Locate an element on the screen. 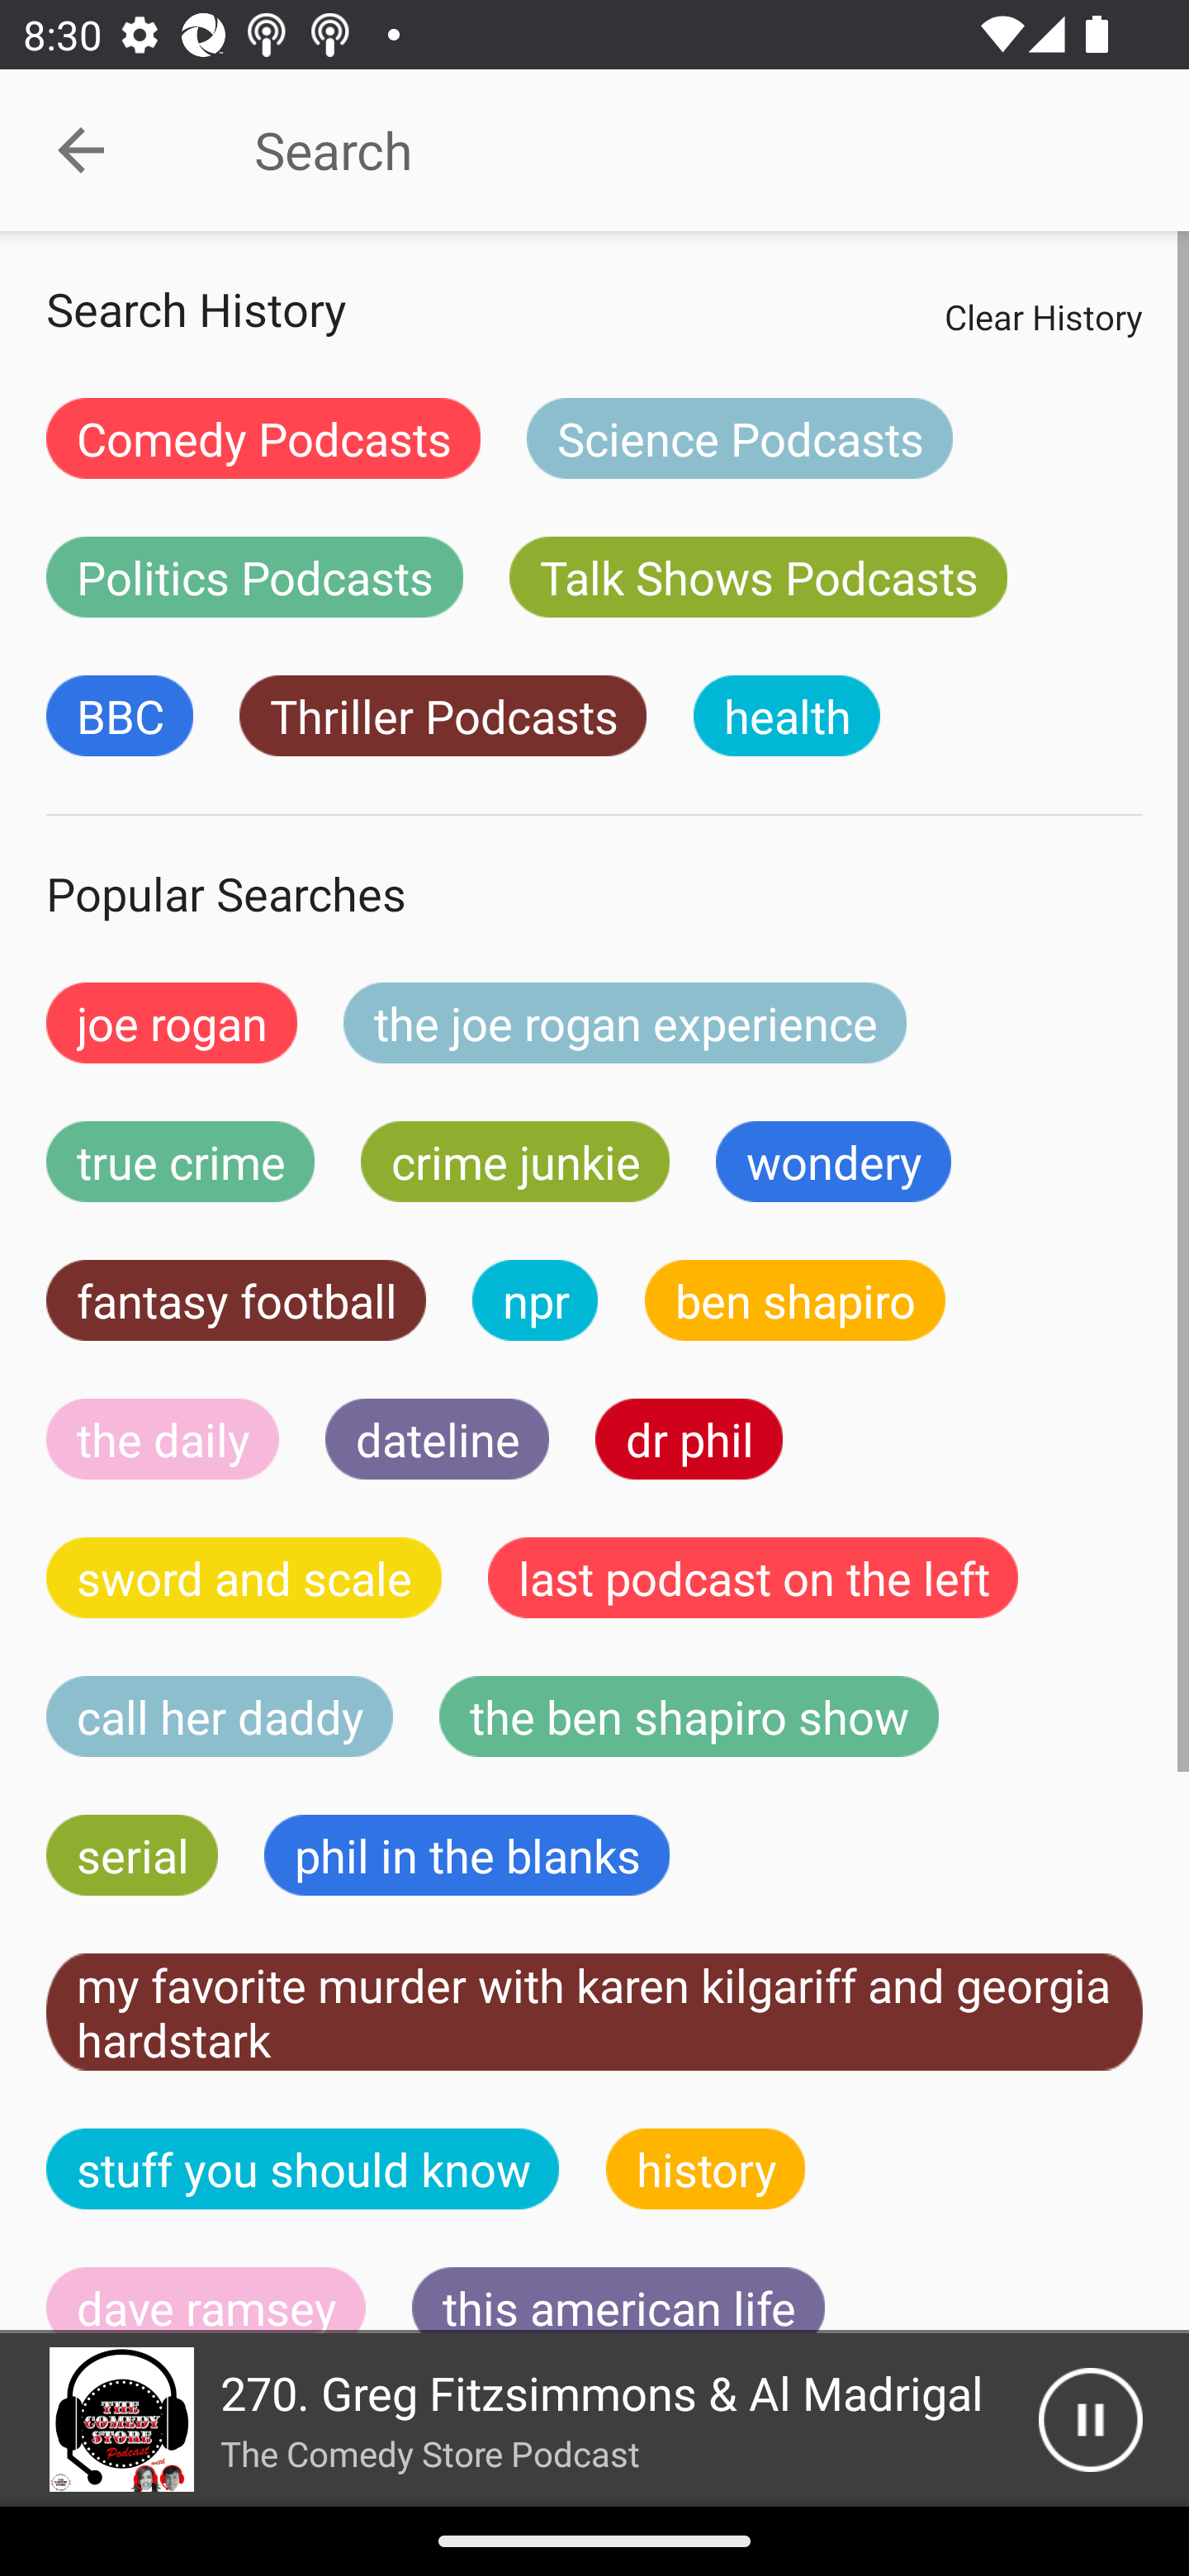  serial is located at coordinates (132, 1854).